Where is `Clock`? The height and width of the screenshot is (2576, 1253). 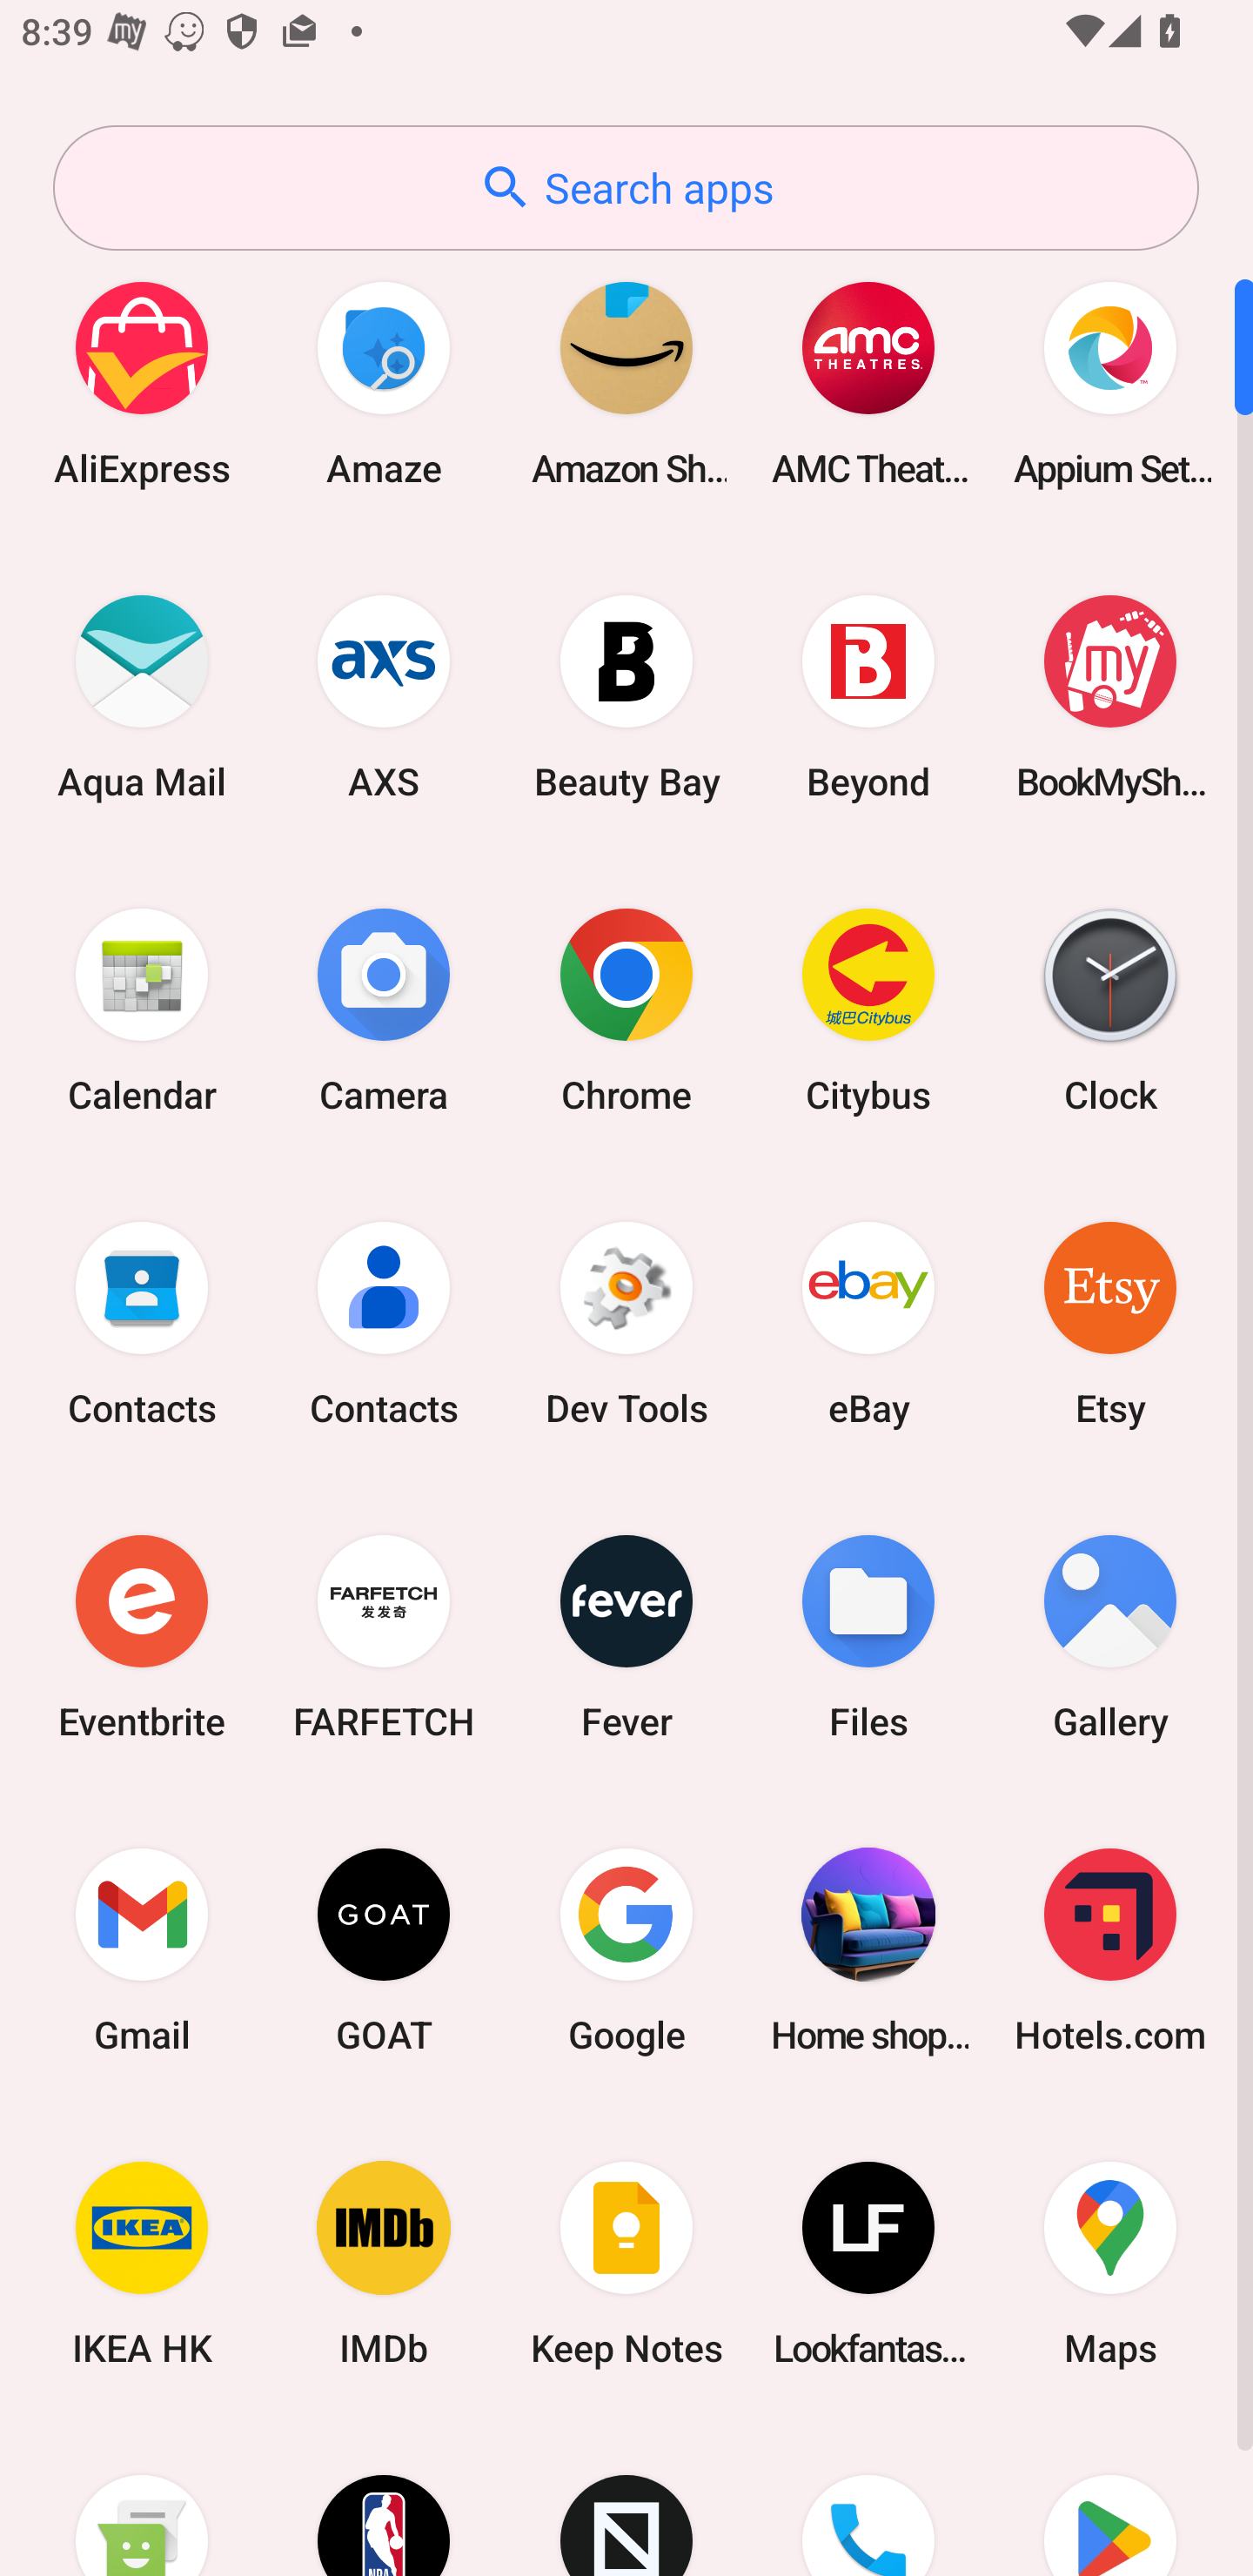 Clock is located at coordinates (1110, 1010).